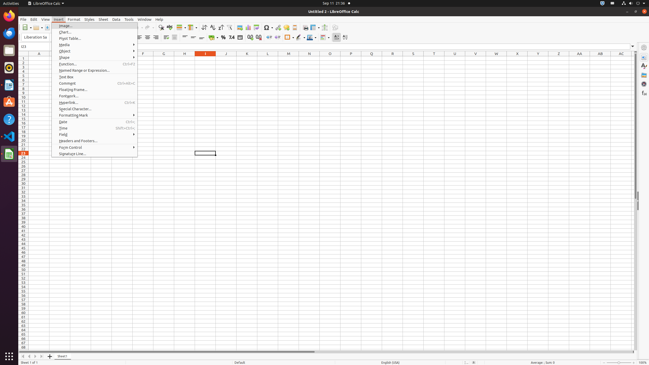 The height and width of the screenshot is (365, 649). Describe the element at coordinates (149, 27) in the screenshot. I see `Redo` at that location.